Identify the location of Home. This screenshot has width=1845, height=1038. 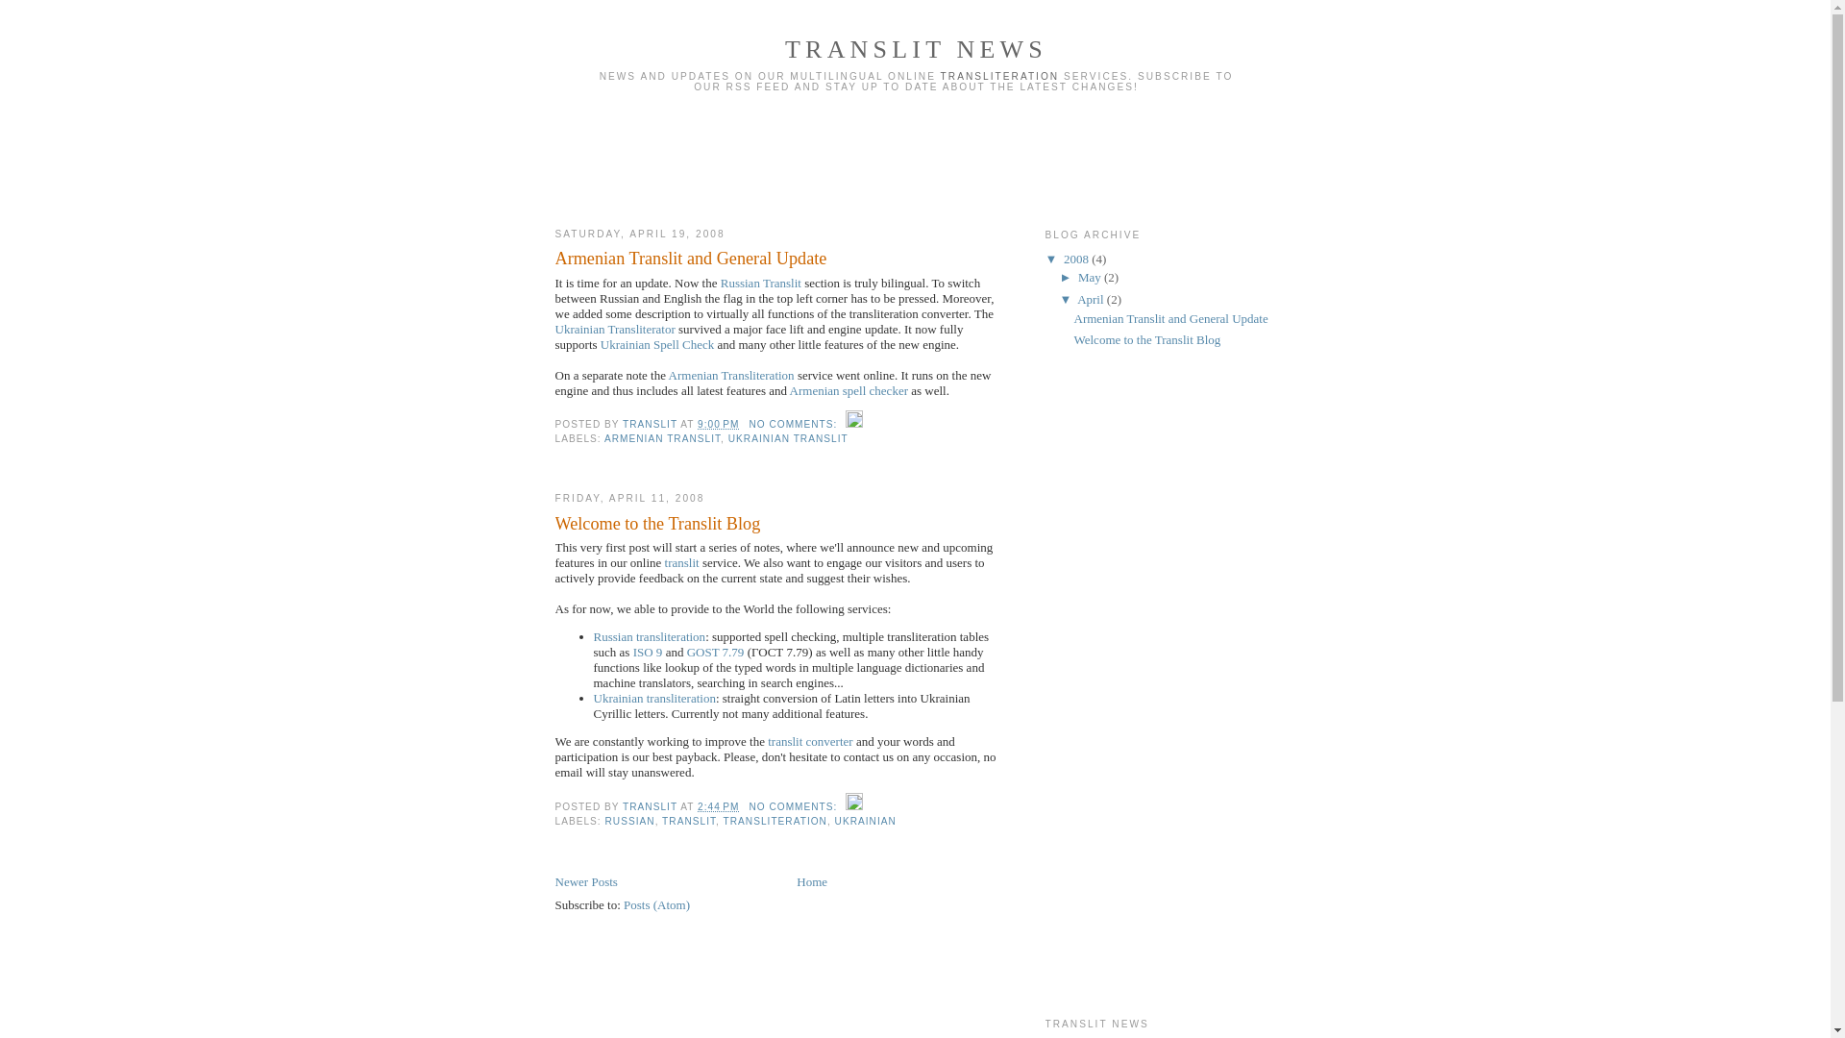
(812, 882).